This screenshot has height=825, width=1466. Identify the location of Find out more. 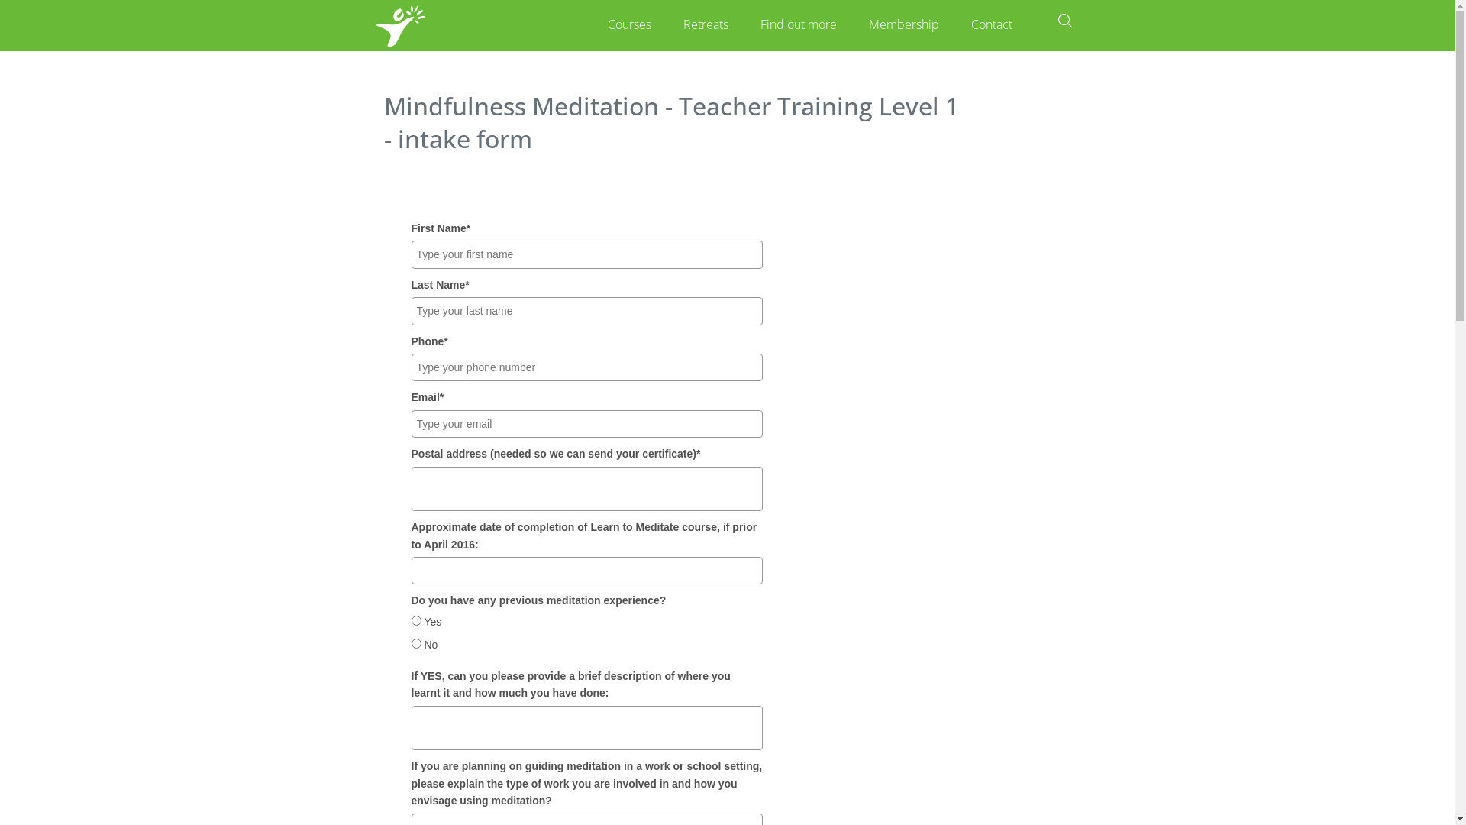
(799, 26).